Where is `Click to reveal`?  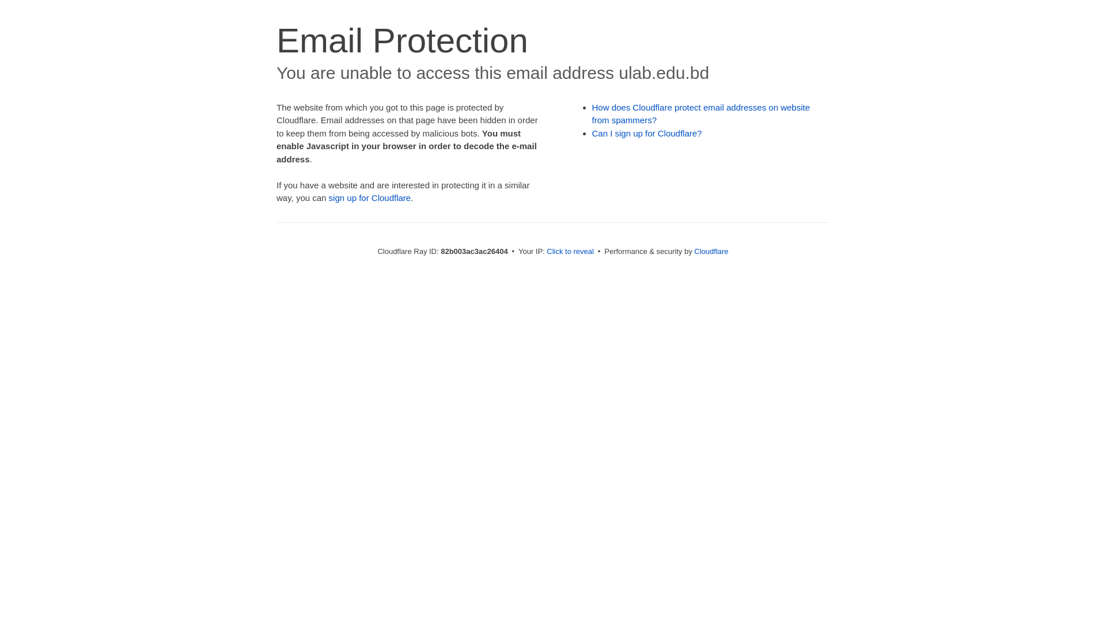
Click to reveal is located at coordinates (570, 251).